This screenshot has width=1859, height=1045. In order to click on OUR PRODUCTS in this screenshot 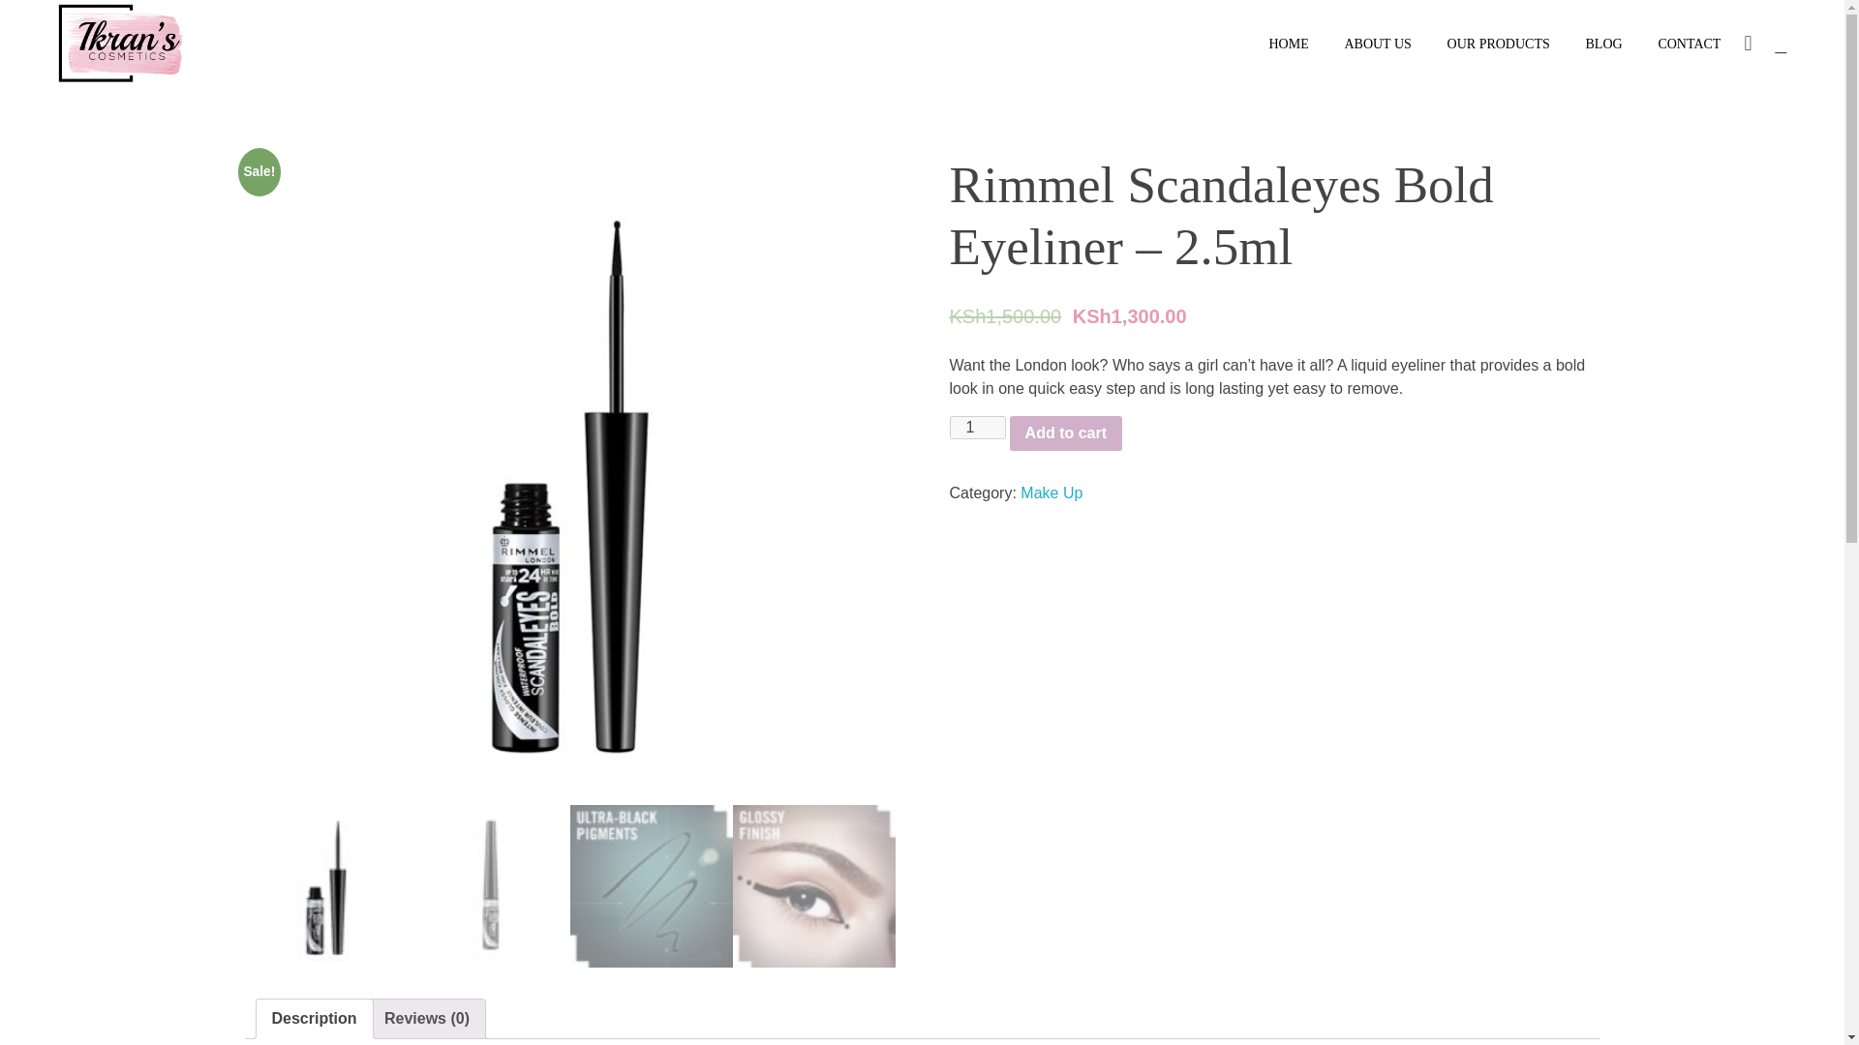, I will do `click(1498, 37)`.